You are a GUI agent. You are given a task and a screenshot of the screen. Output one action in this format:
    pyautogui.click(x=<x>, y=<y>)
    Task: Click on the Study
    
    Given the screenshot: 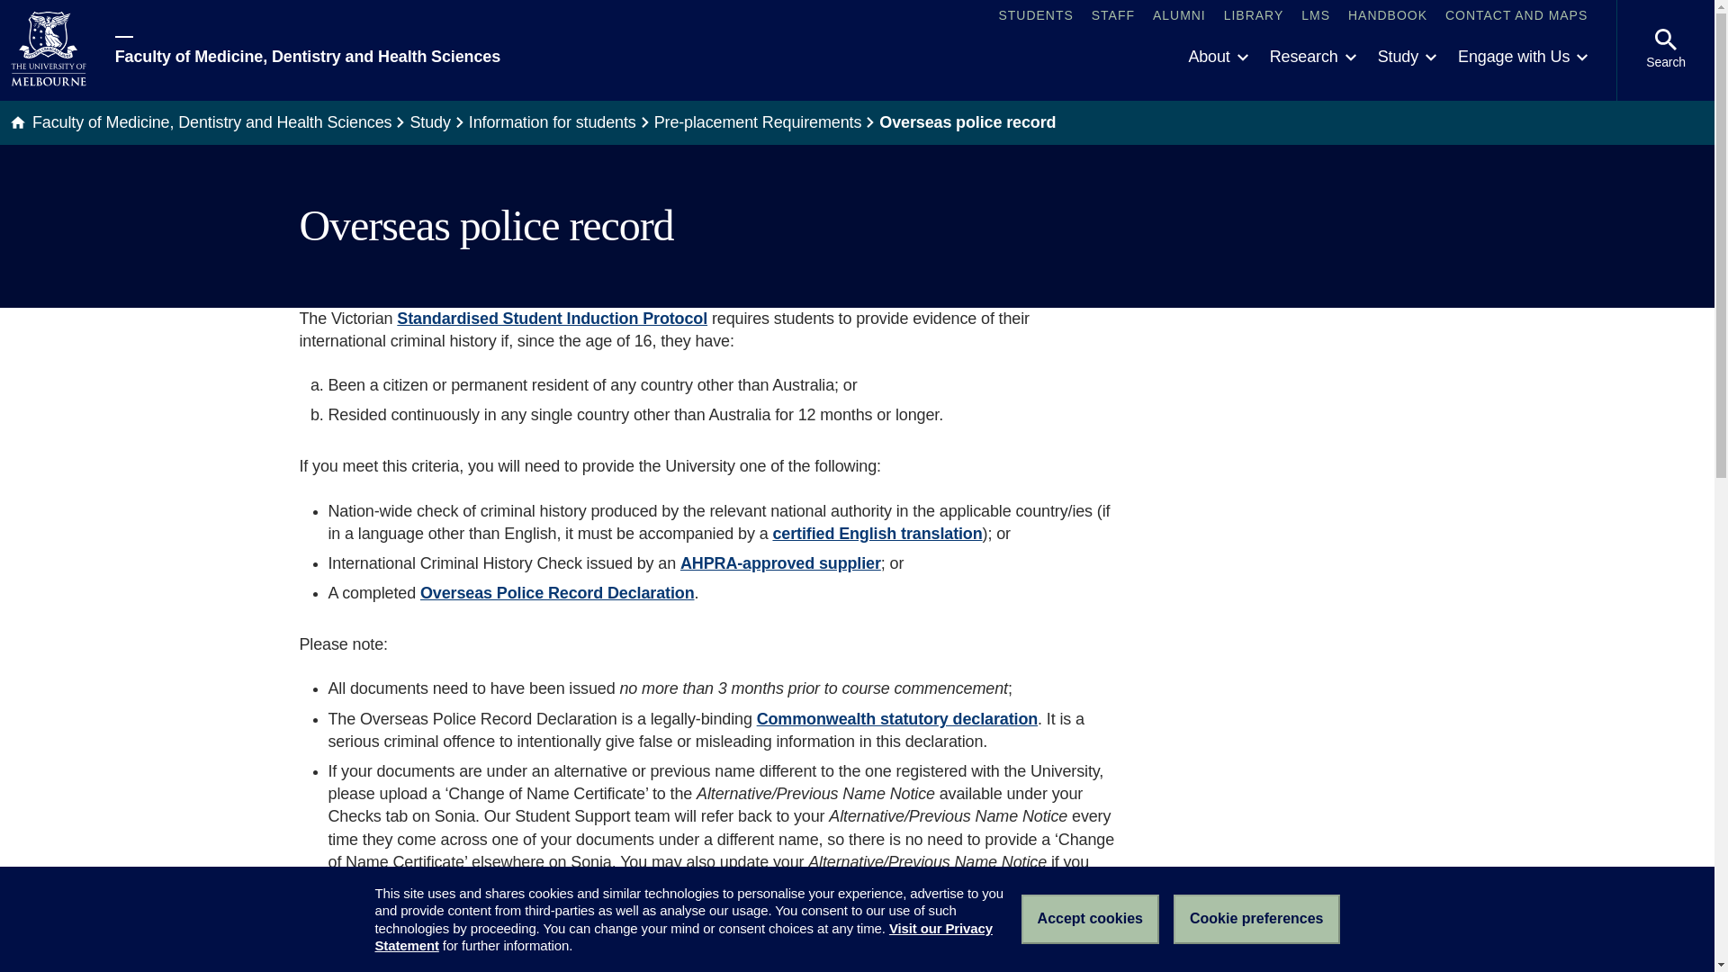 What is the action you would take?
    pyautogui.click(x=1407, y=58)
    